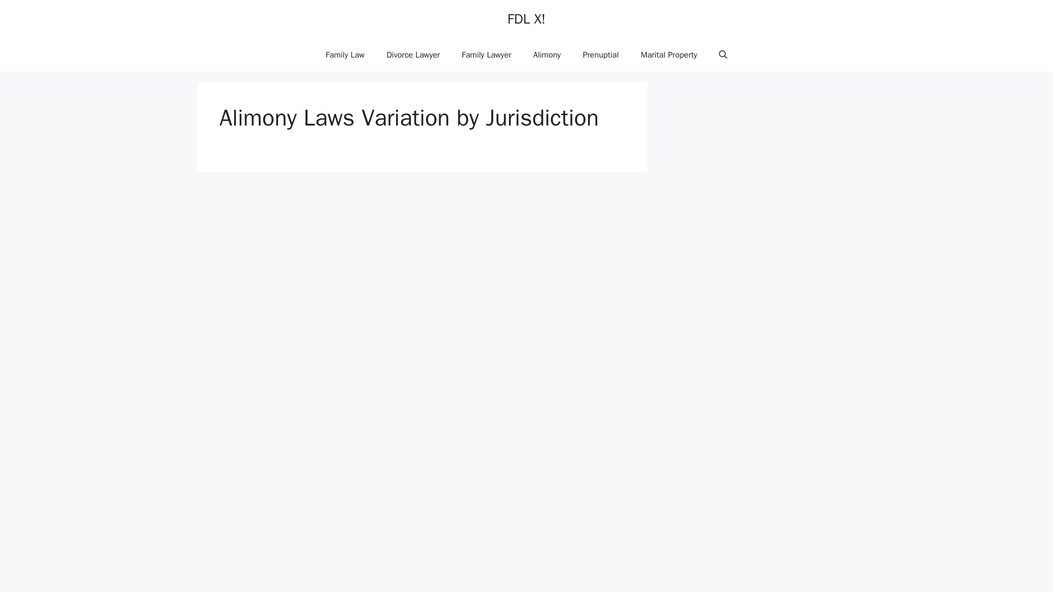  Describe the element at coordinates (526, 19) in the screenshot. I see `FDL X!` at that location.